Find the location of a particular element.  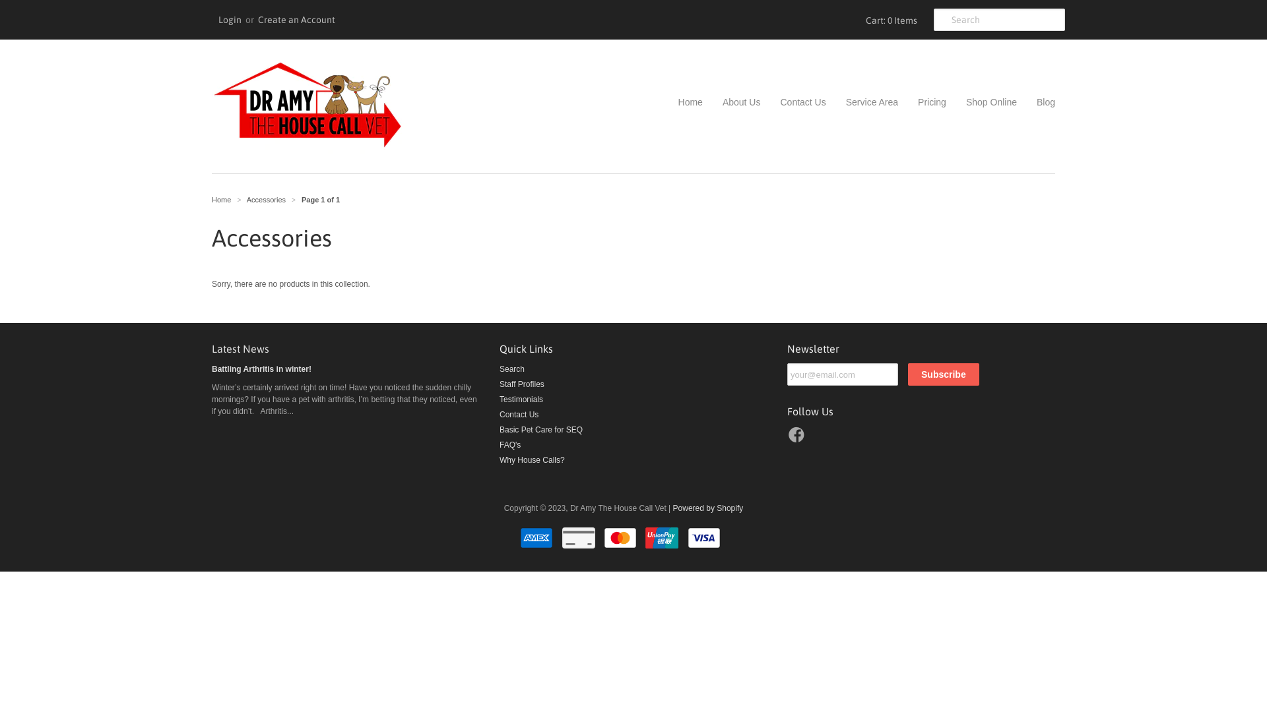

Accessories is located at coordinates (267, 200).